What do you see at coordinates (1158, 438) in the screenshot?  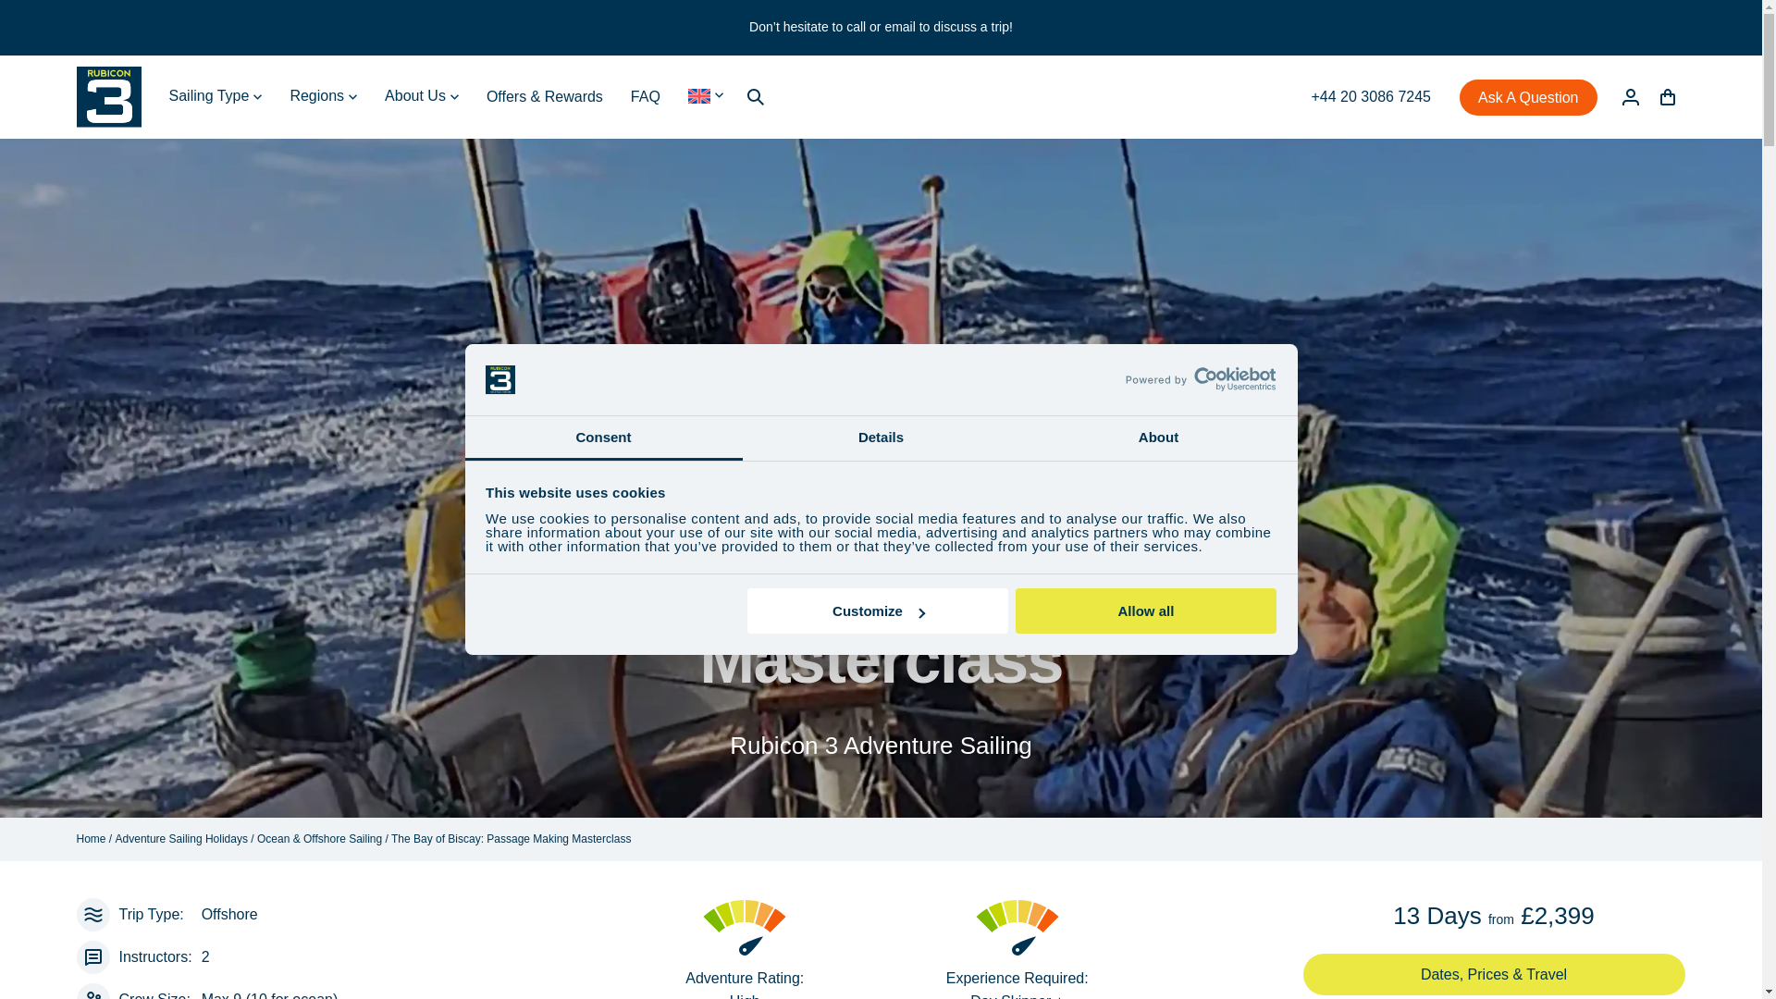 I see `About` at bounding box center [1158, 438].